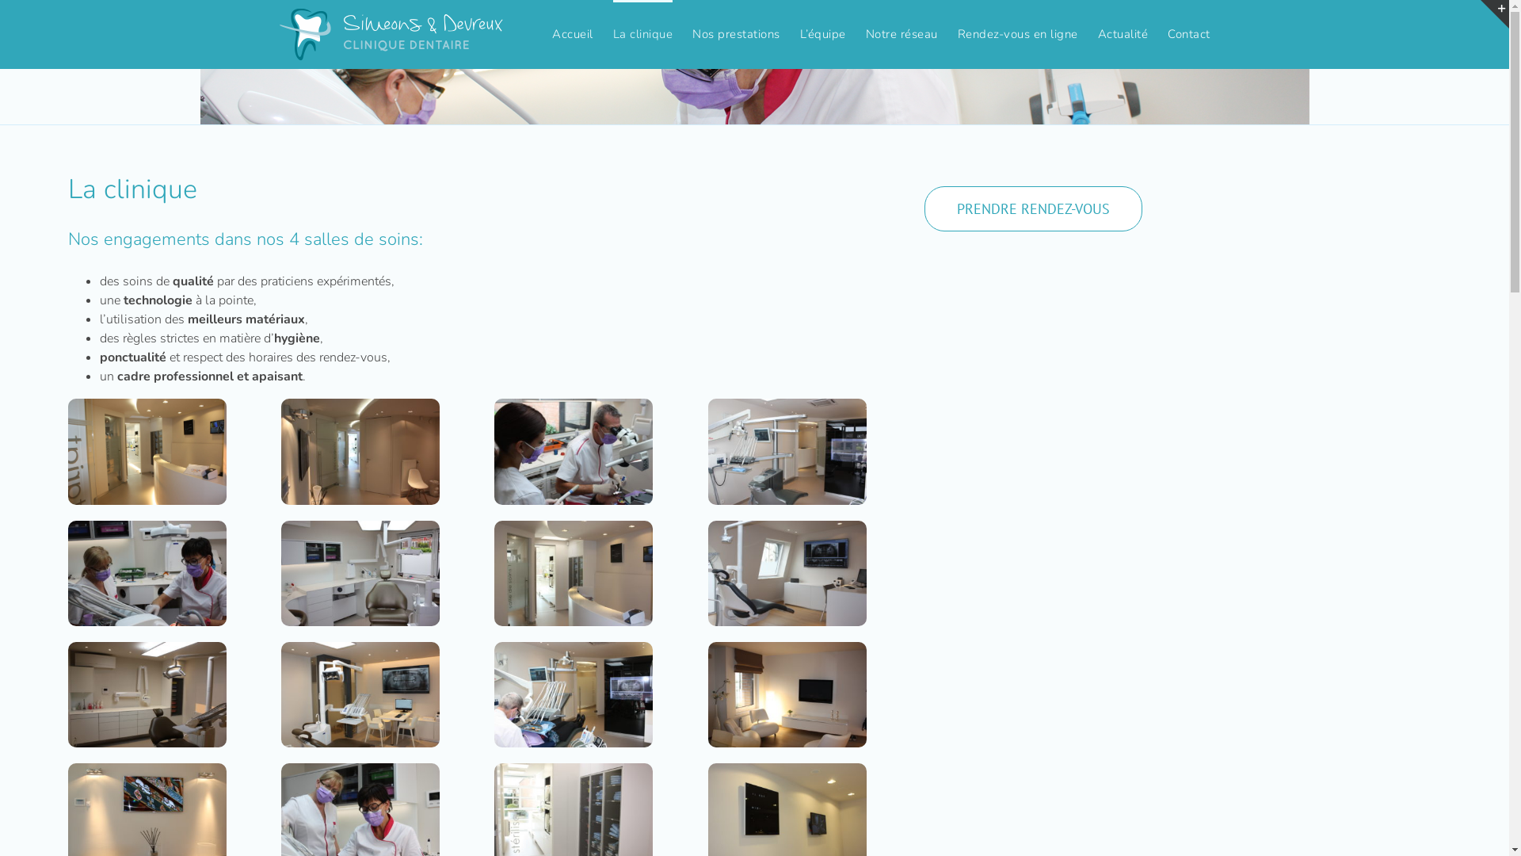  I want to click on La clinique, so click(574, 773).